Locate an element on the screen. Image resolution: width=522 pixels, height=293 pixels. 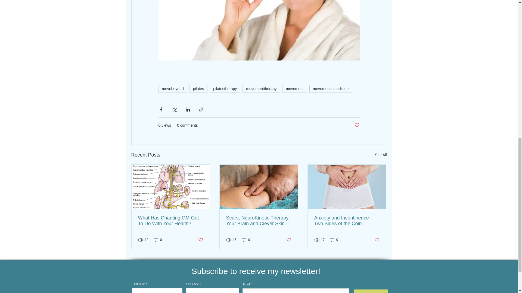
See All is located at coordinates (381, 155).